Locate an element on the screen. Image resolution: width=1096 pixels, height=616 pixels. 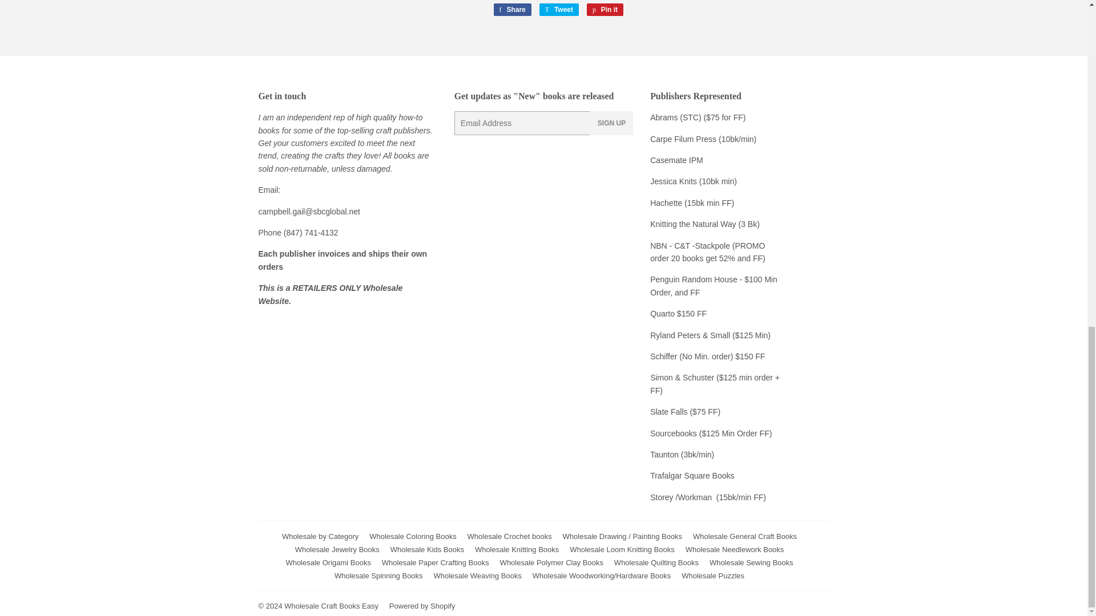
Share on Facebook is located at coordinates (605, 10).